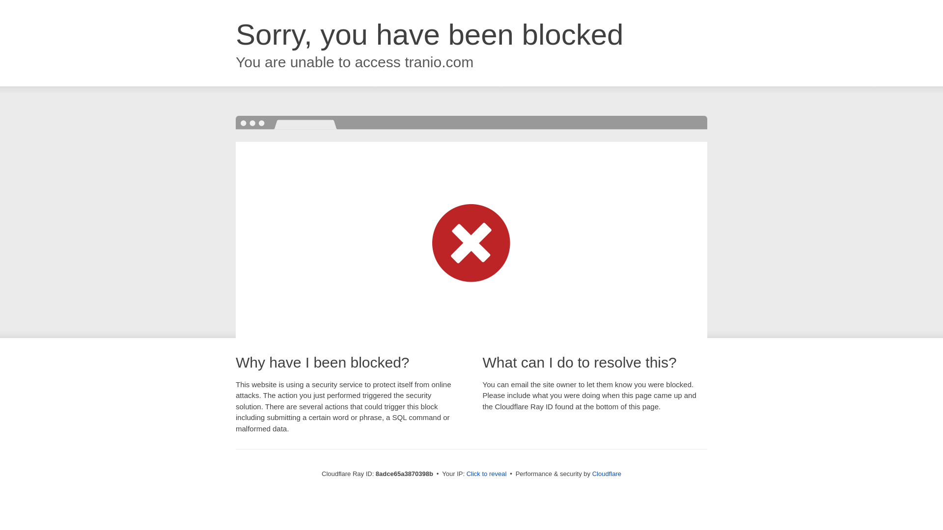 The image size is (943, 530). I want to click on Cloudflare, so click(607, 474).